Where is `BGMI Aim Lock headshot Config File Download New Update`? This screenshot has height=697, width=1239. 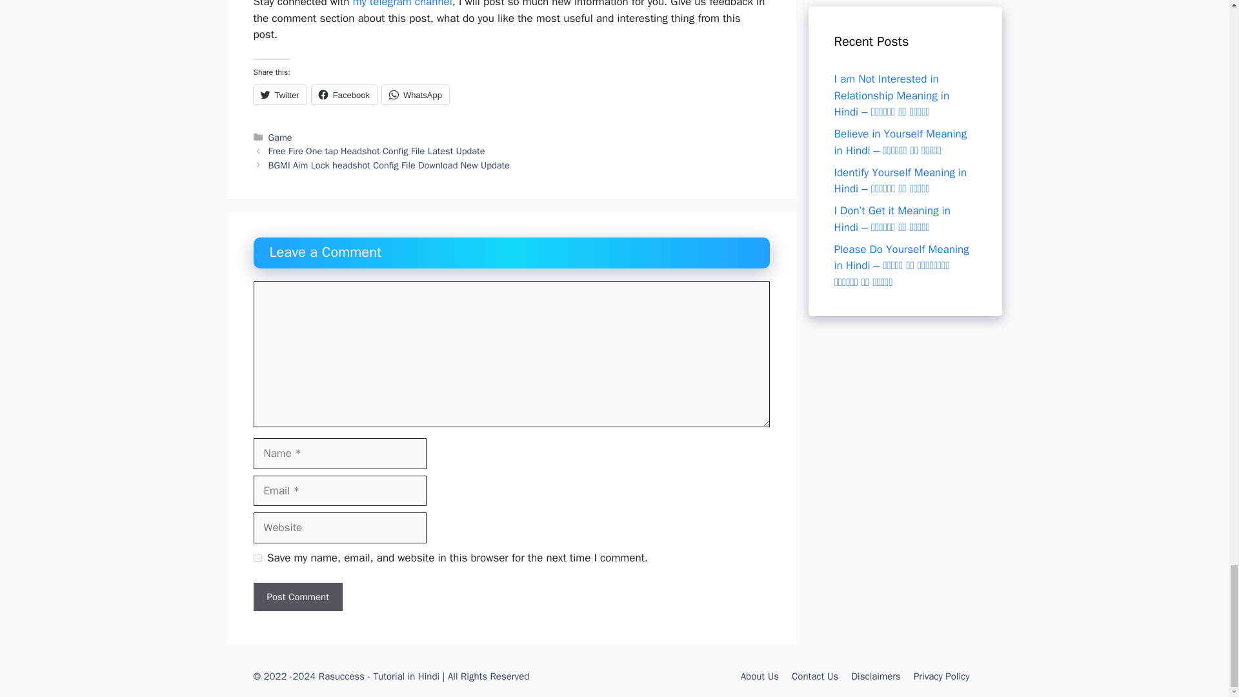 BGMI Aim Lock headshot Config File Download New Update is located at coordinates (388, 165).